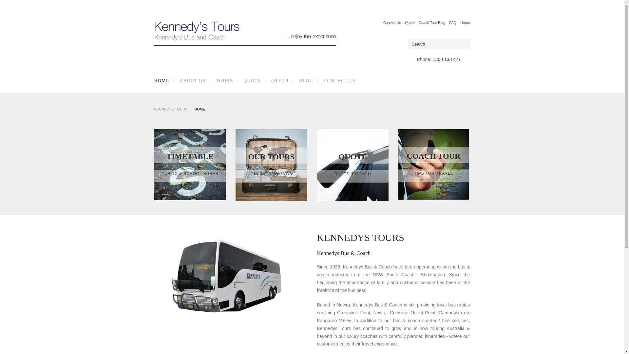 This screenshot has height=354, width=629. I want to click on QUOTE, so click(251, 81).